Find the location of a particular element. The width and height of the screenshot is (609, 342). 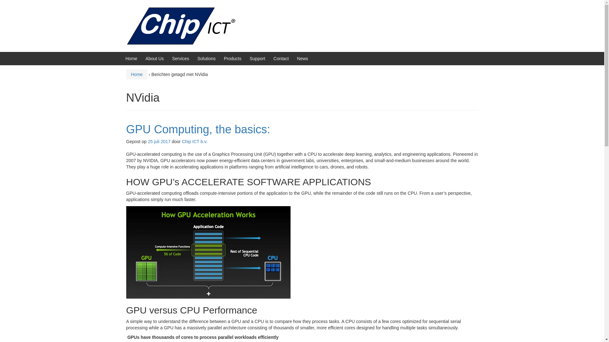

How GPU Acceleration Works is located at coordinates (208, 252).